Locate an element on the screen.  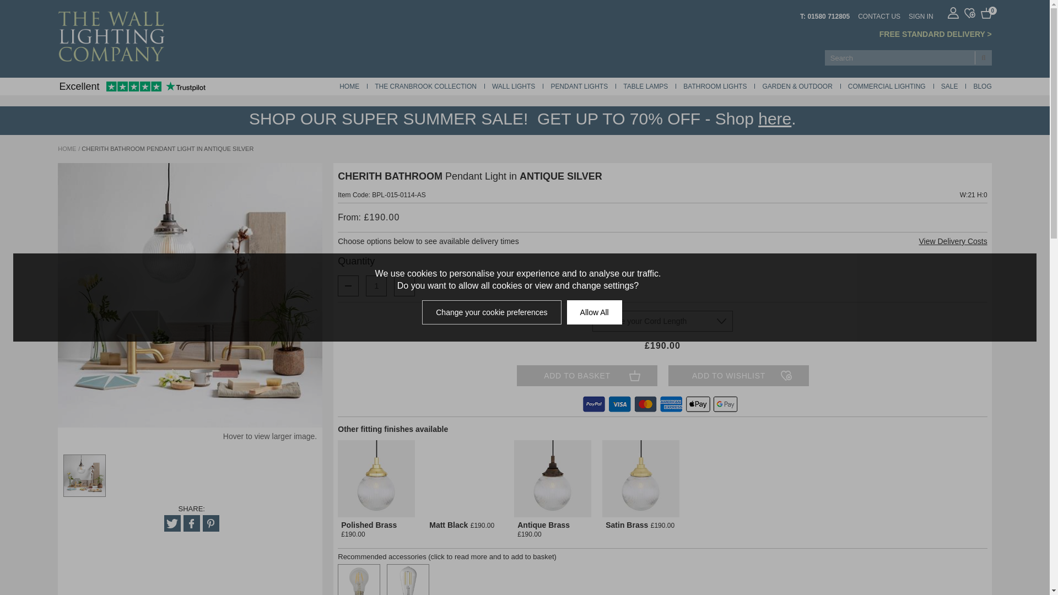
CONTACT US is located at coordinates (879, 15).